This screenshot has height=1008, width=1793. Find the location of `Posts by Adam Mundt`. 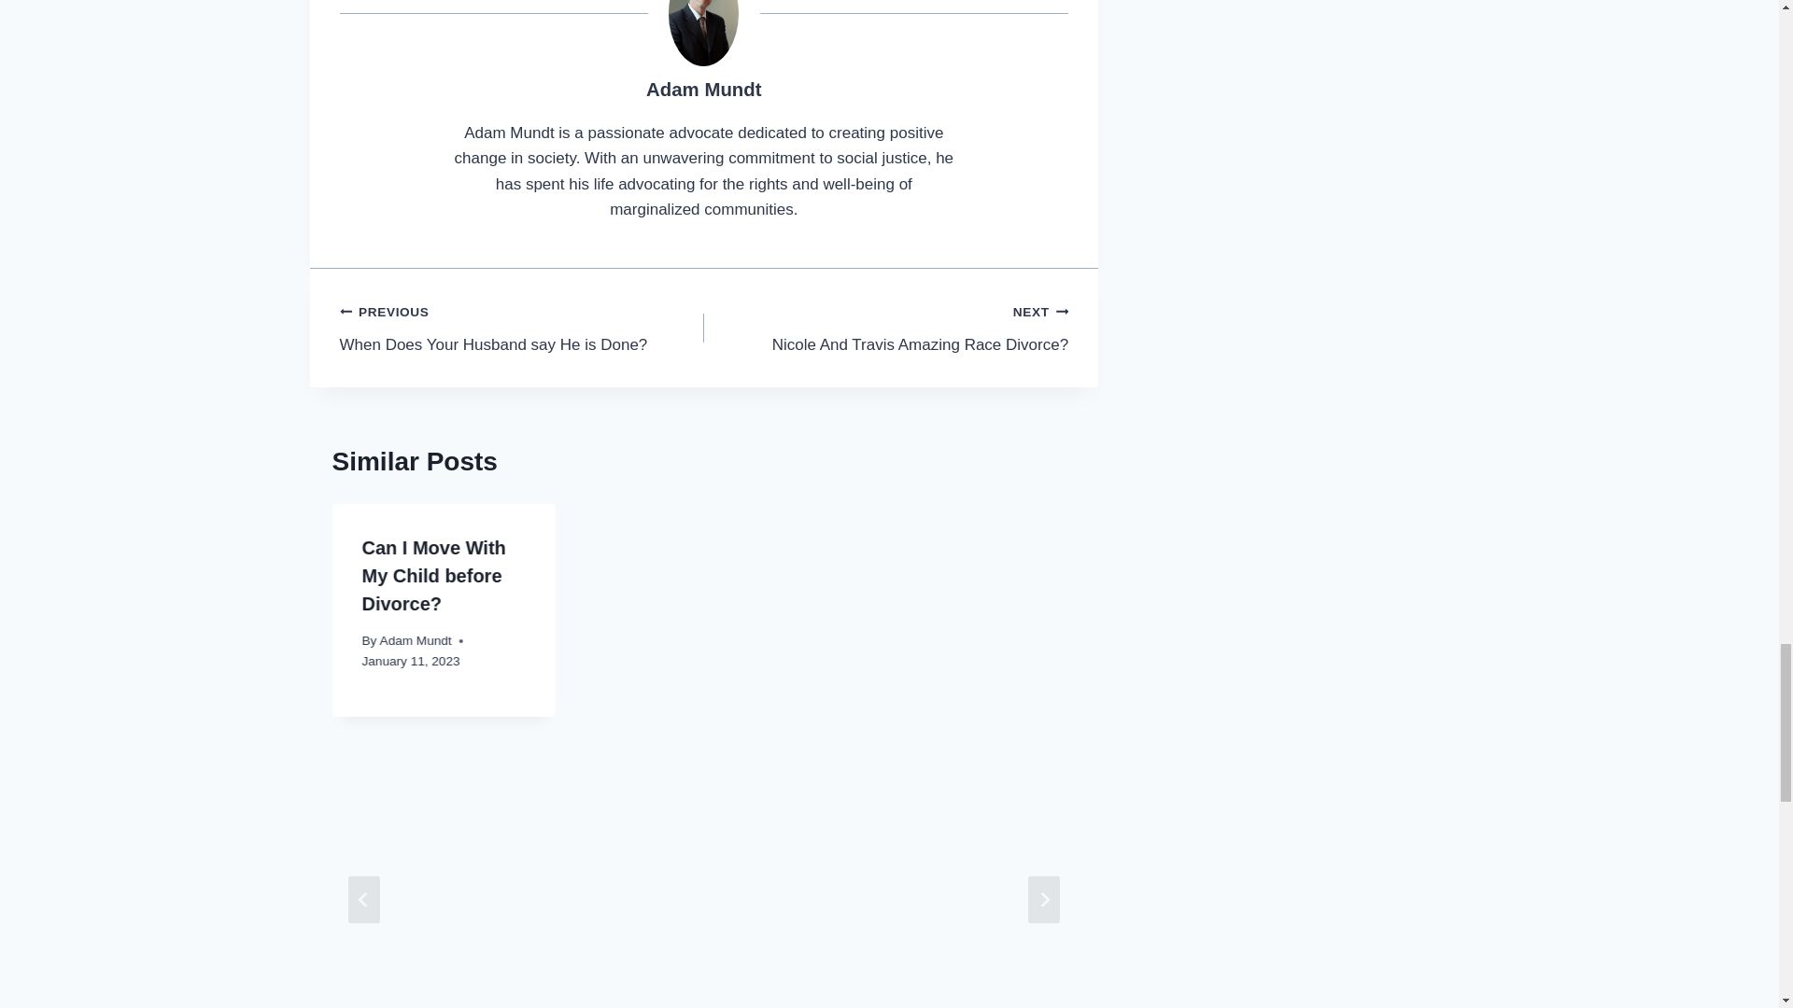

Posts by Adam Mundt is located at coordinates (522, 328).